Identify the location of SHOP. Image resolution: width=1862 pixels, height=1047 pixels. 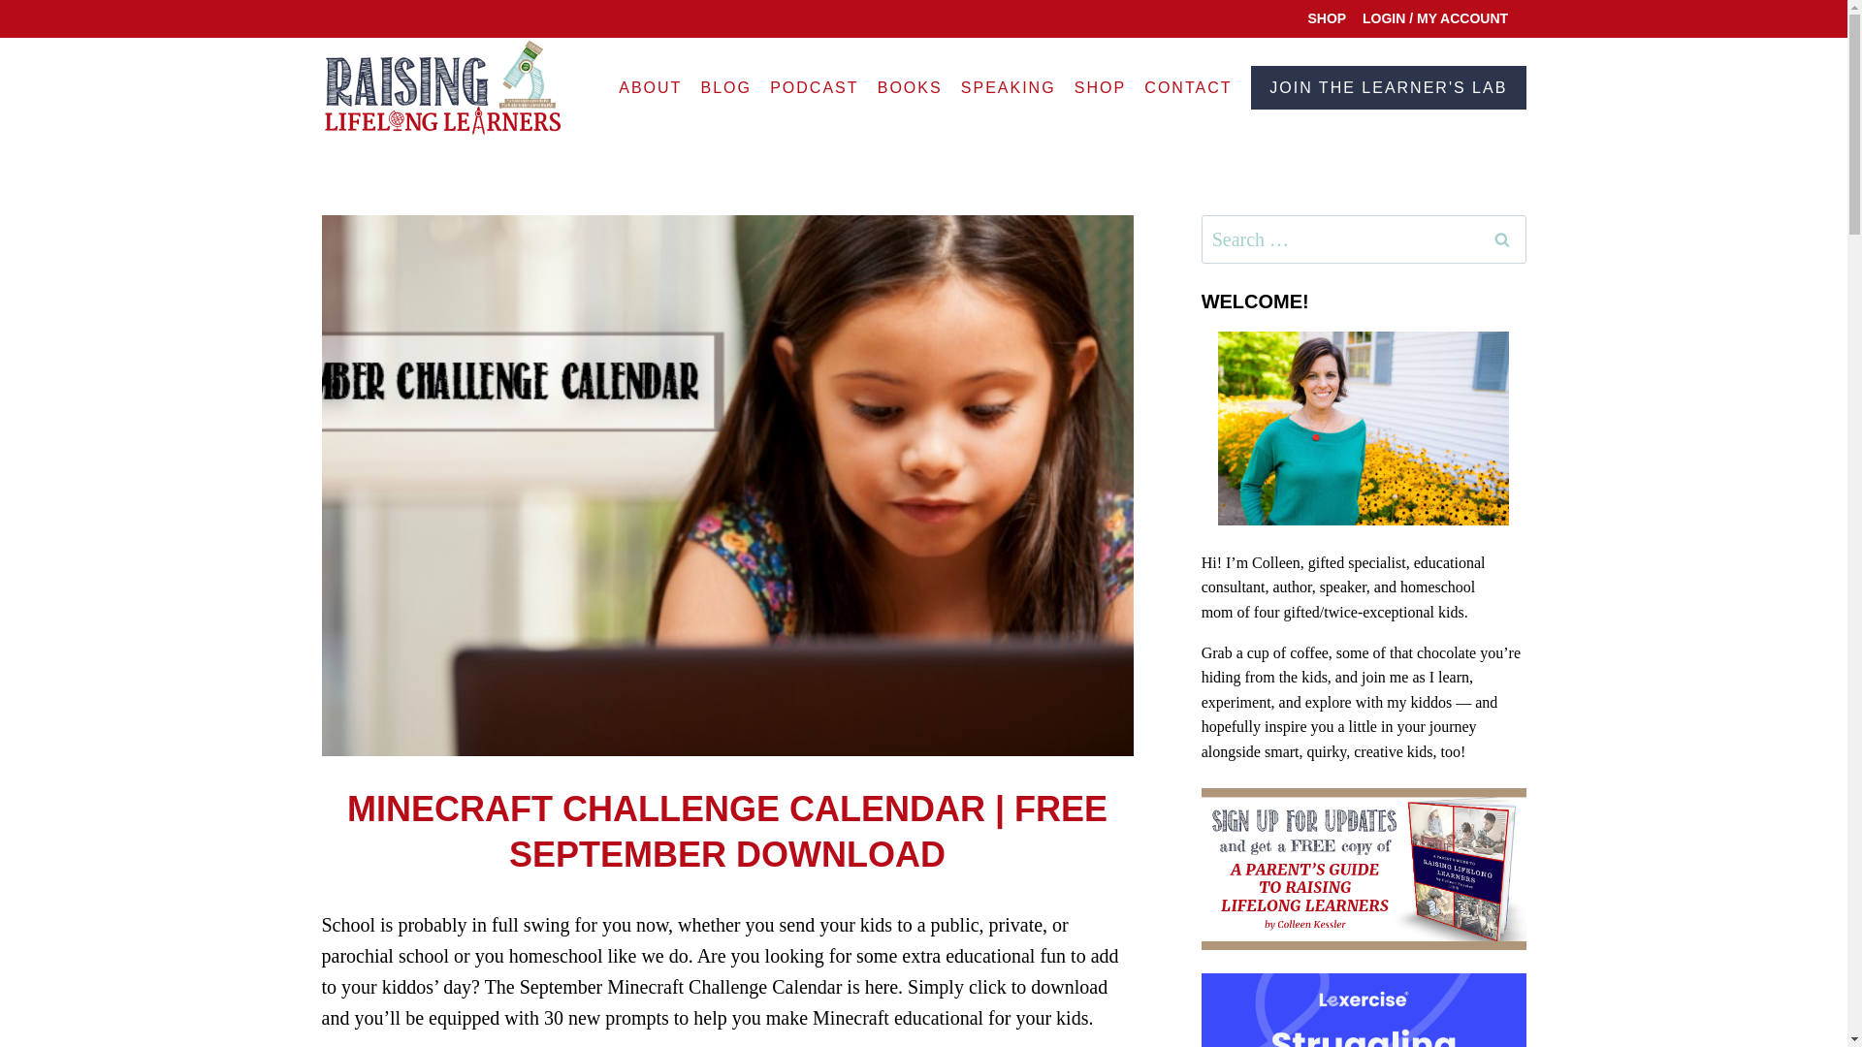
(1327, 18).